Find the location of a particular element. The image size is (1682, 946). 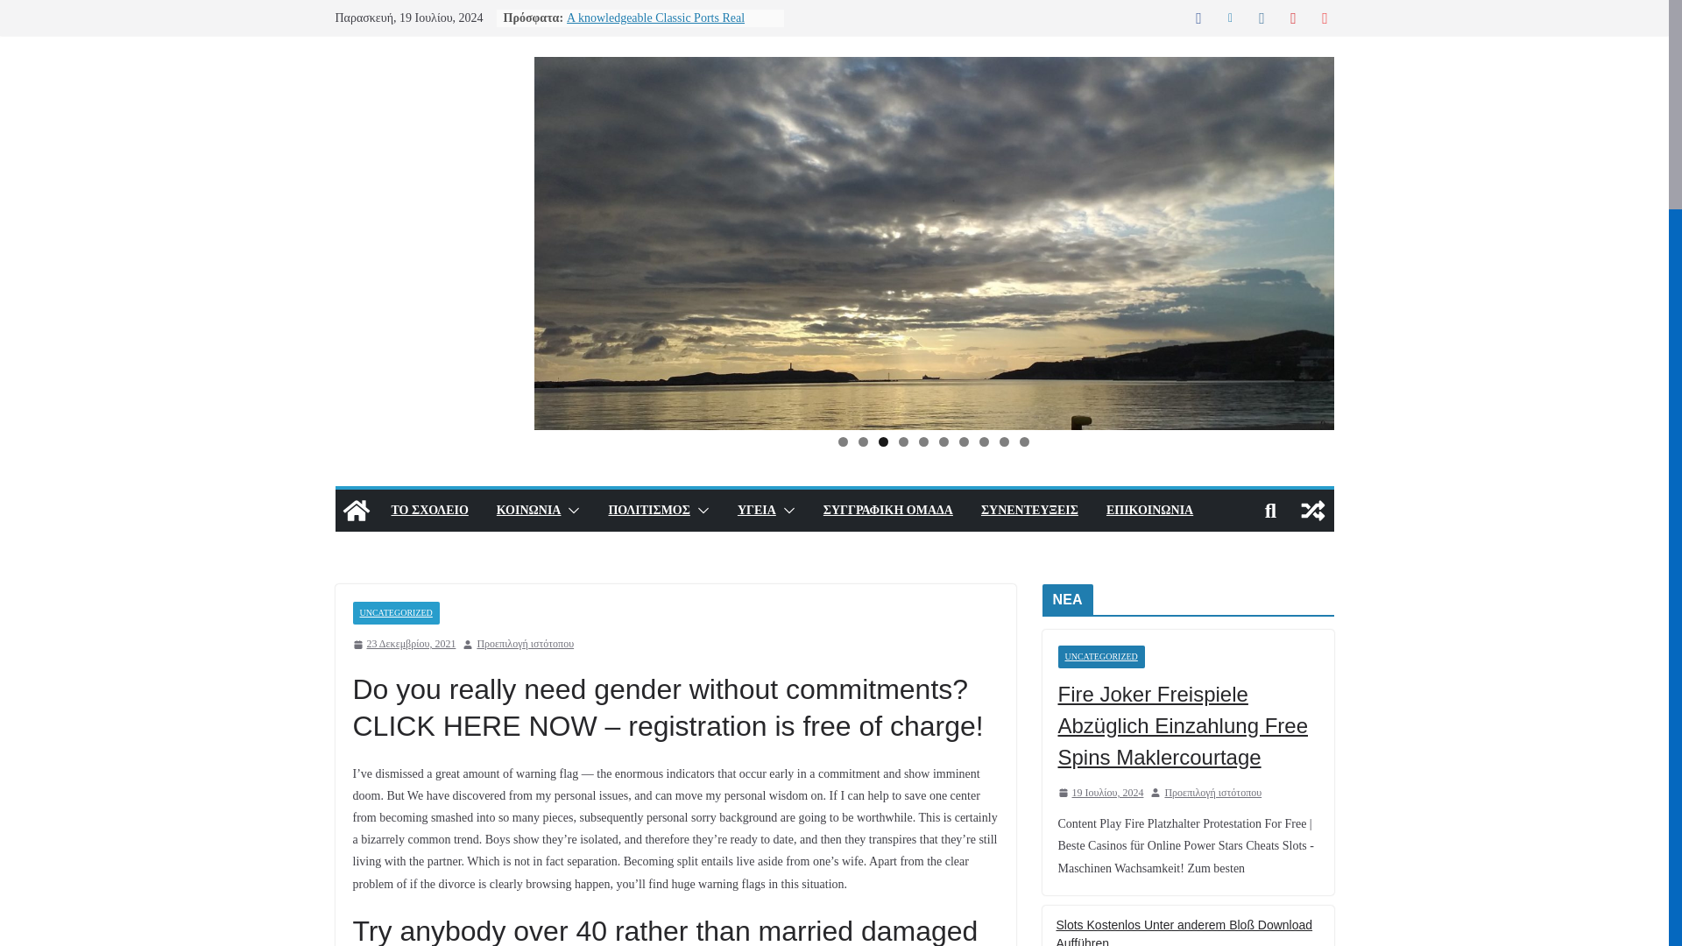

10 is located at coordinates (1024, 441).